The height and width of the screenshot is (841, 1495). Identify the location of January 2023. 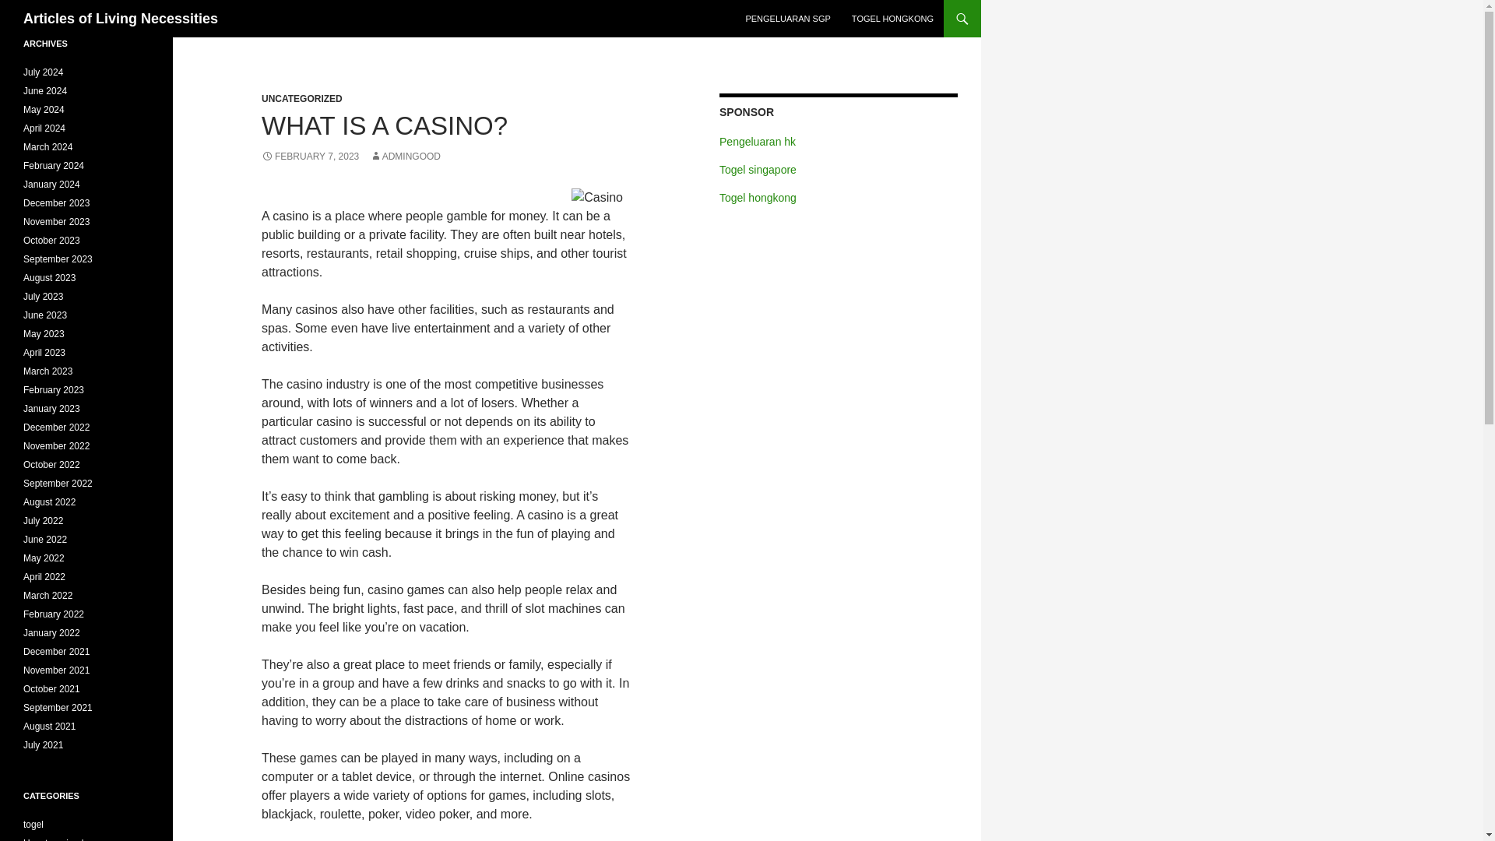
(51, 409).